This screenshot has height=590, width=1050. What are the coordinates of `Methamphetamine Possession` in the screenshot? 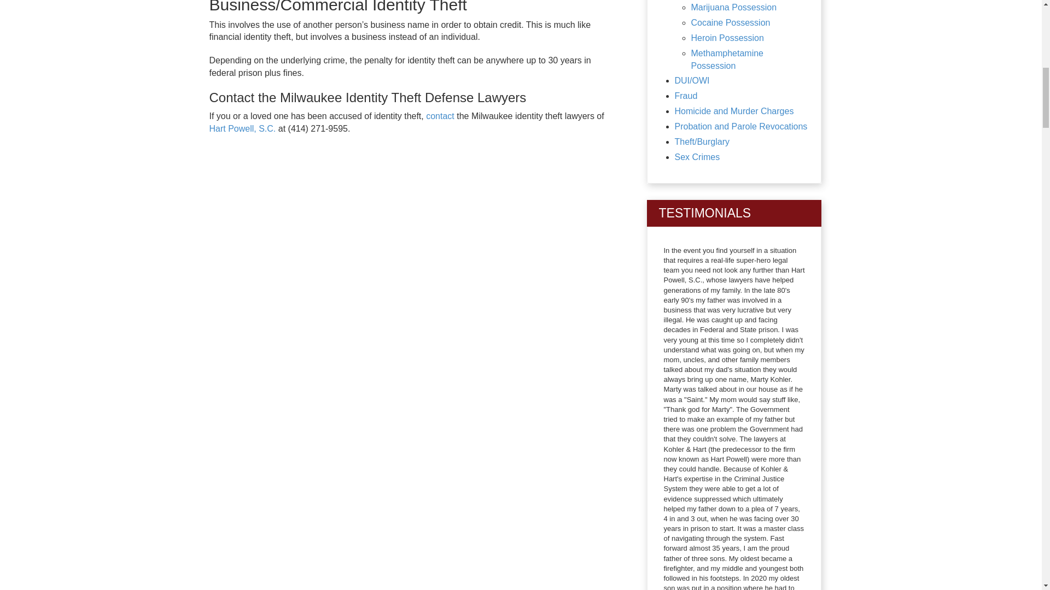 It's located at (727, 59).